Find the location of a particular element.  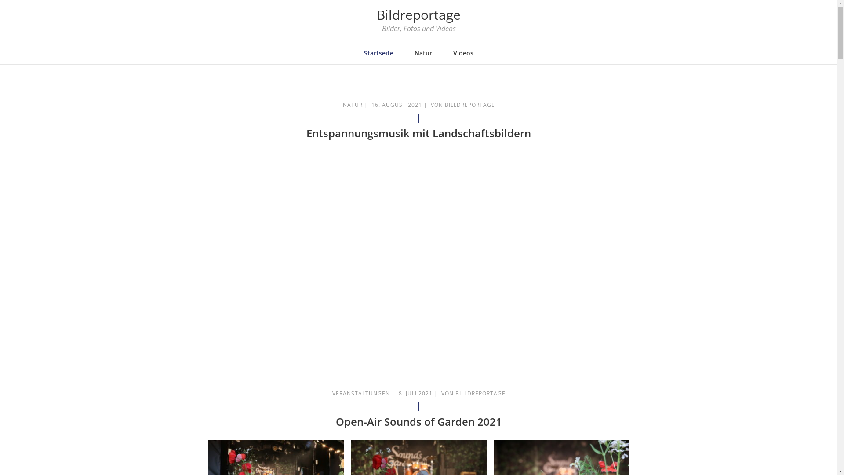

8. JULI 2021 is located at coordinates (415, 393).